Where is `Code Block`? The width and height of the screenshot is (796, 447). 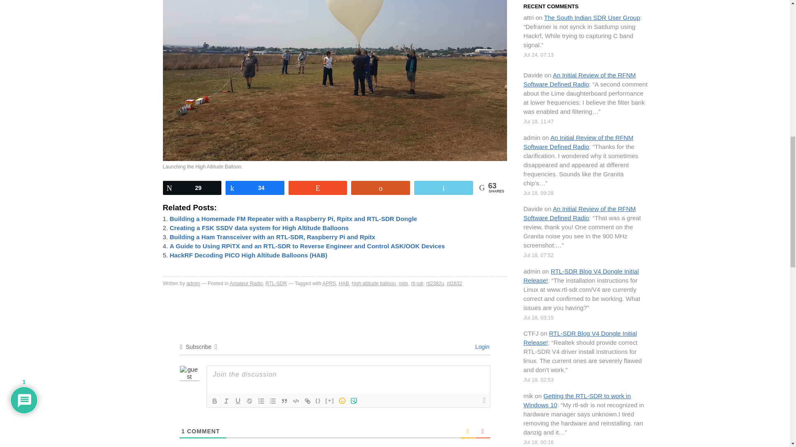 Code Block is located at coordinates (296, 400).